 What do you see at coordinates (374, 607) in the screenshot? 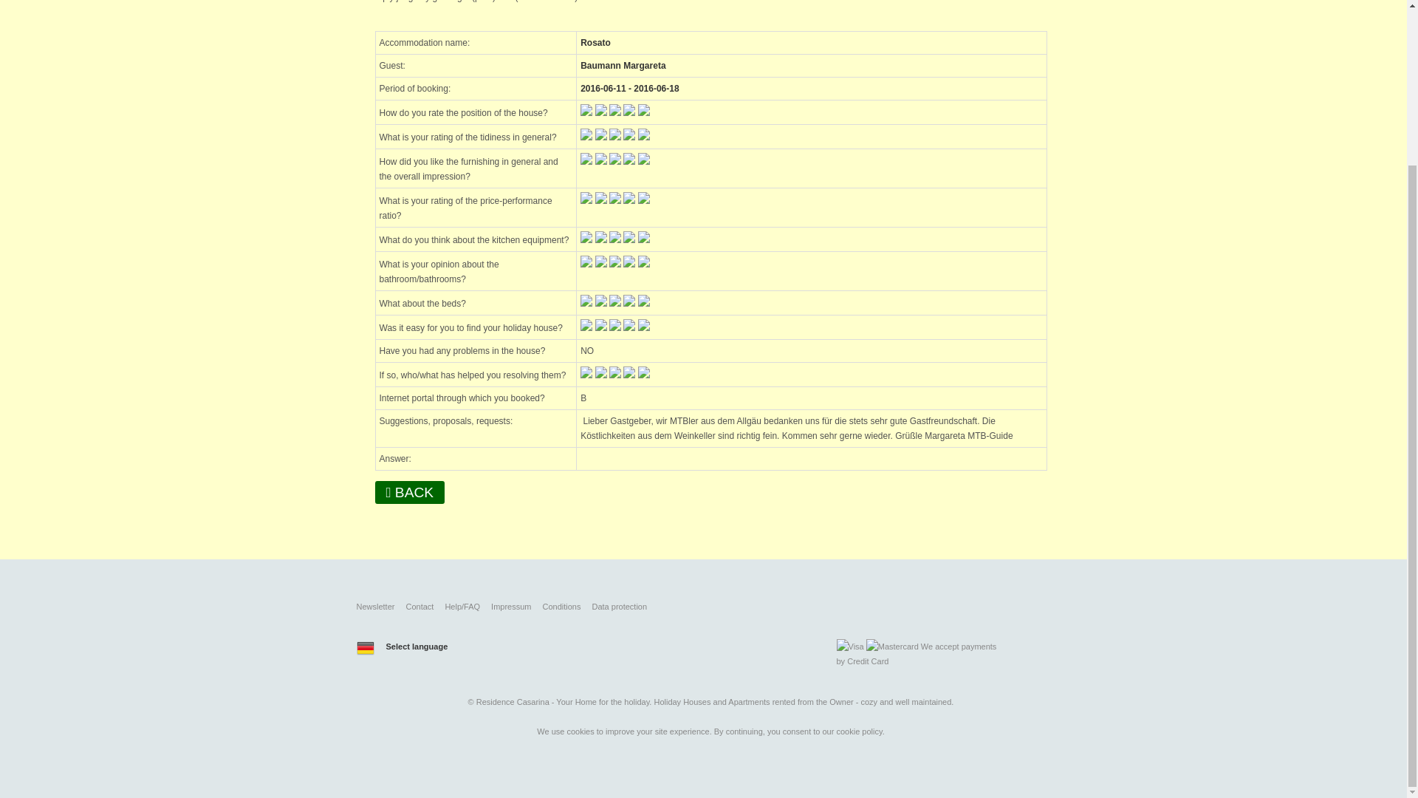
I see `Newsletter` at bounding box center [374, 607].